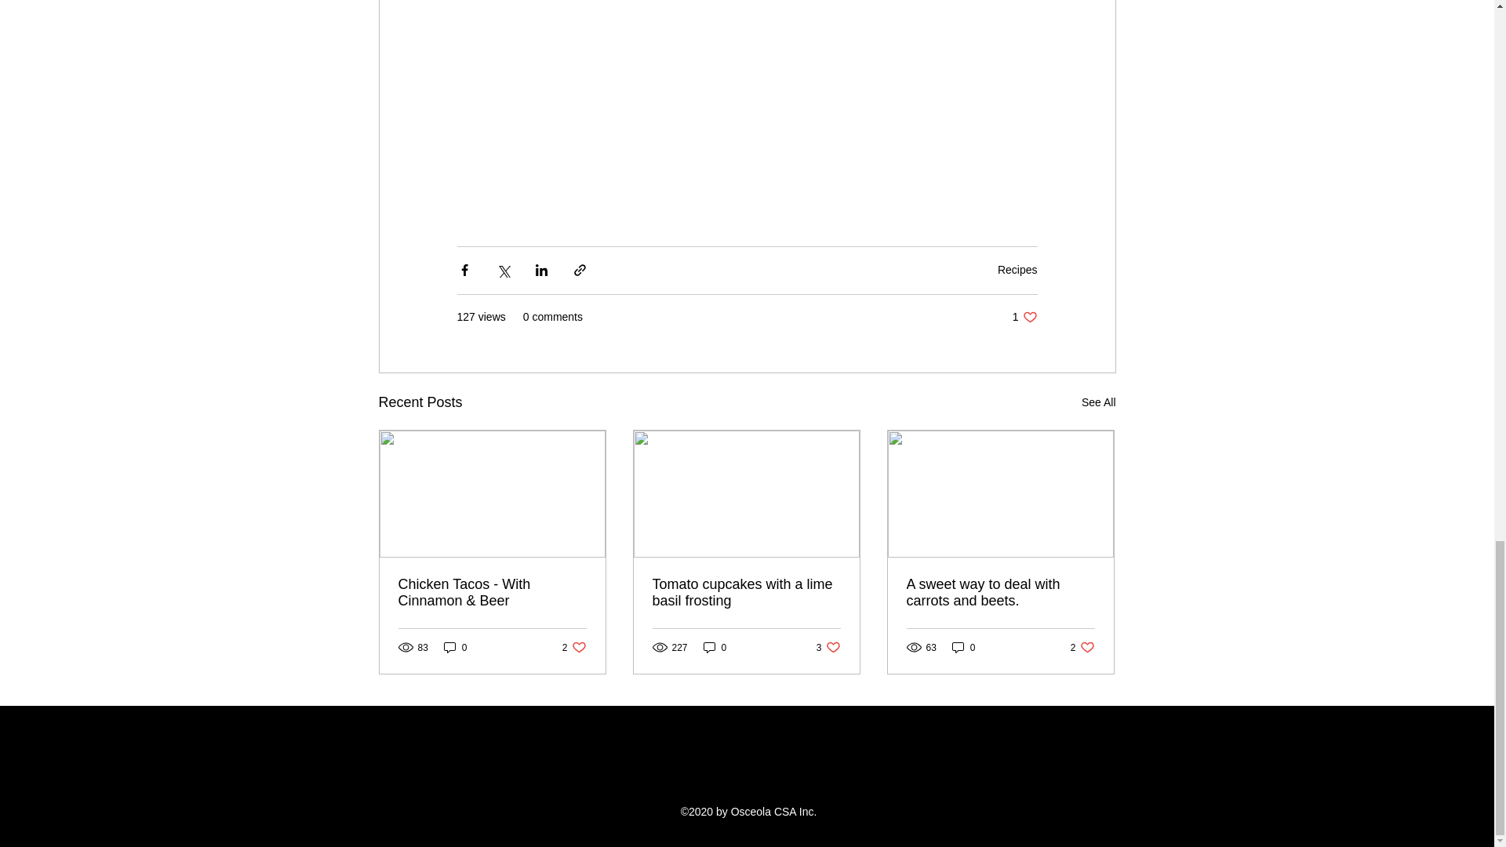 The image size is (1506, 847). What do you see at coordinates (1098, 402) in the screenshot?
I see `Recipes` at bounding box center [1098, 402].